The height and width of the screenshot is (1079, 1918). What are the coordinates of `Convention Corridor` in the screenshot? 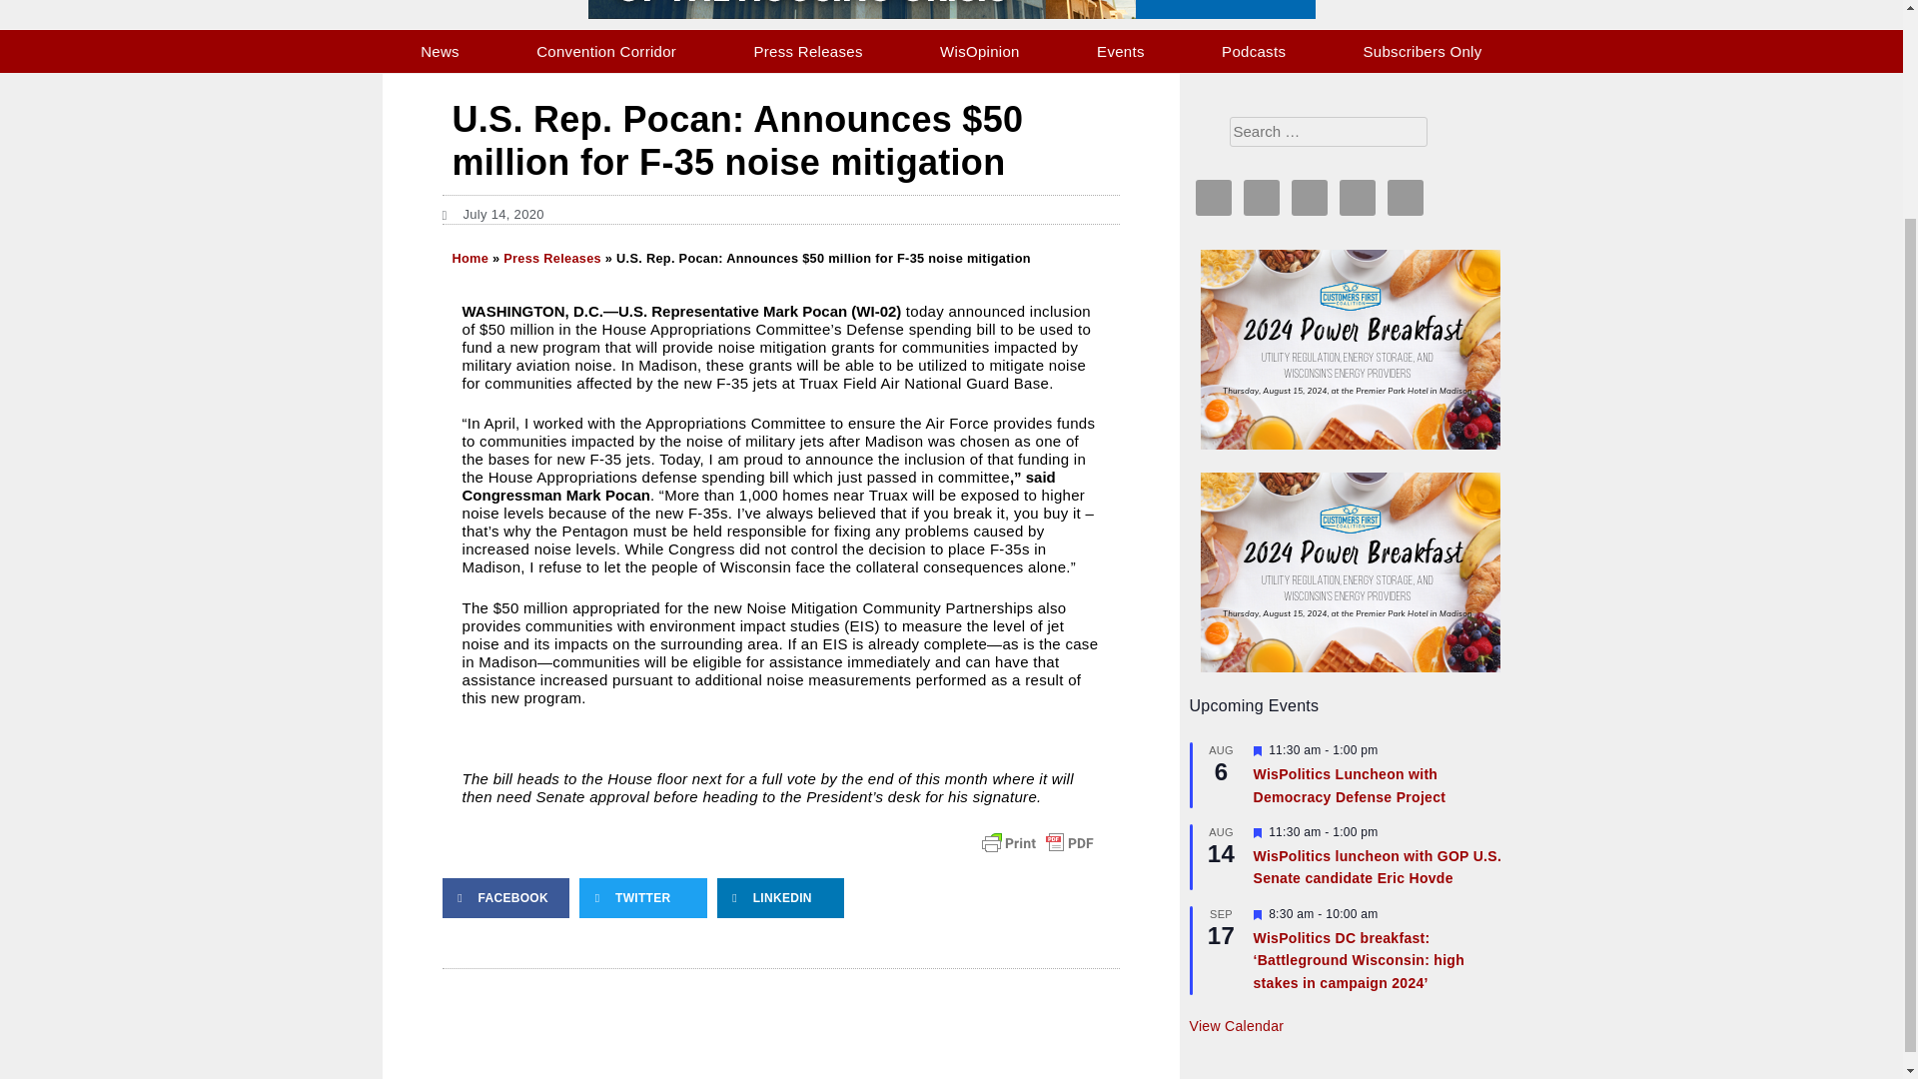 It's located at (607, 52).